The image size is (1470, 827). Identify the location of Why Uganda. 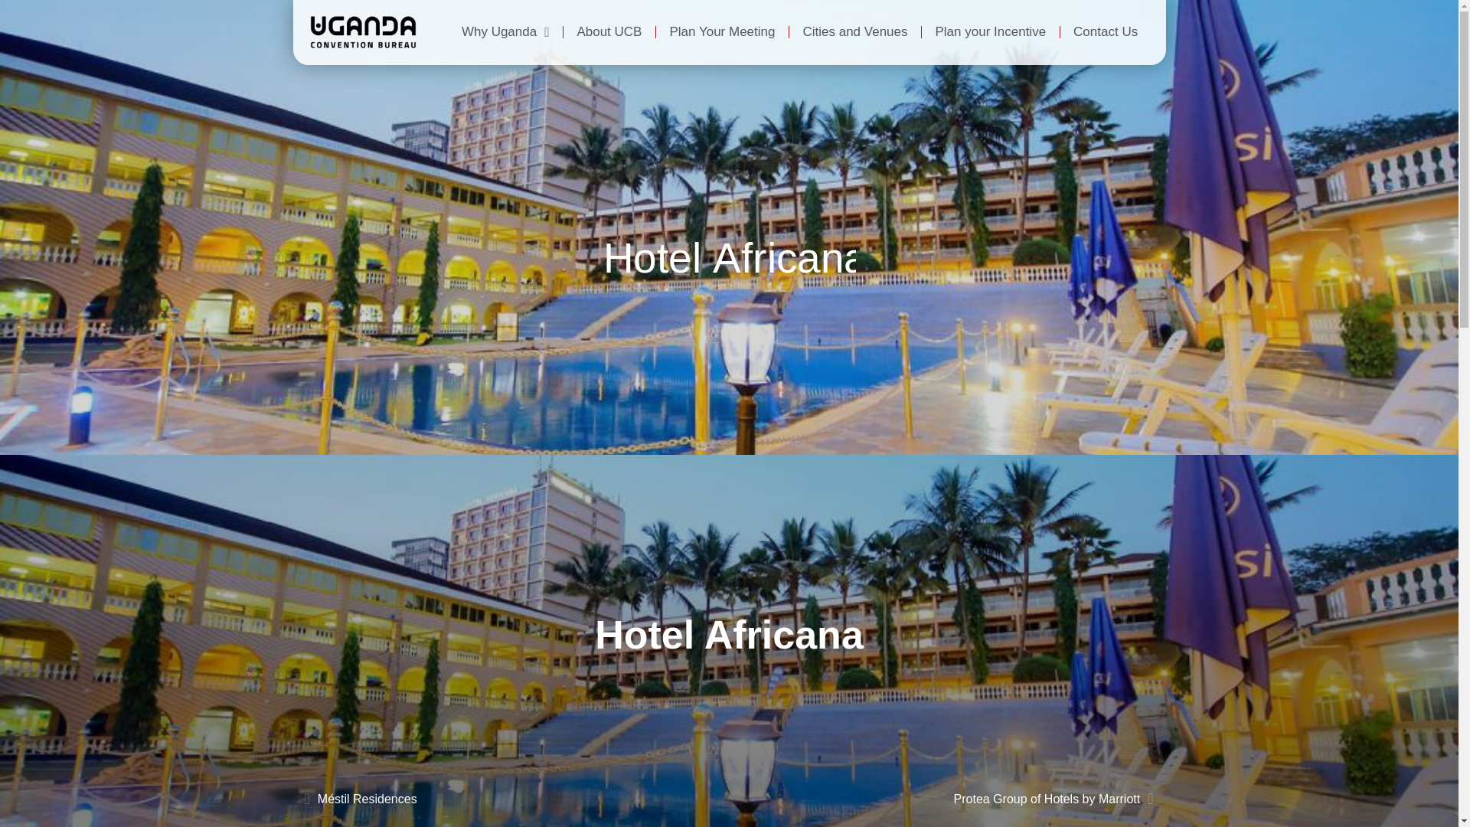
(505, 32).